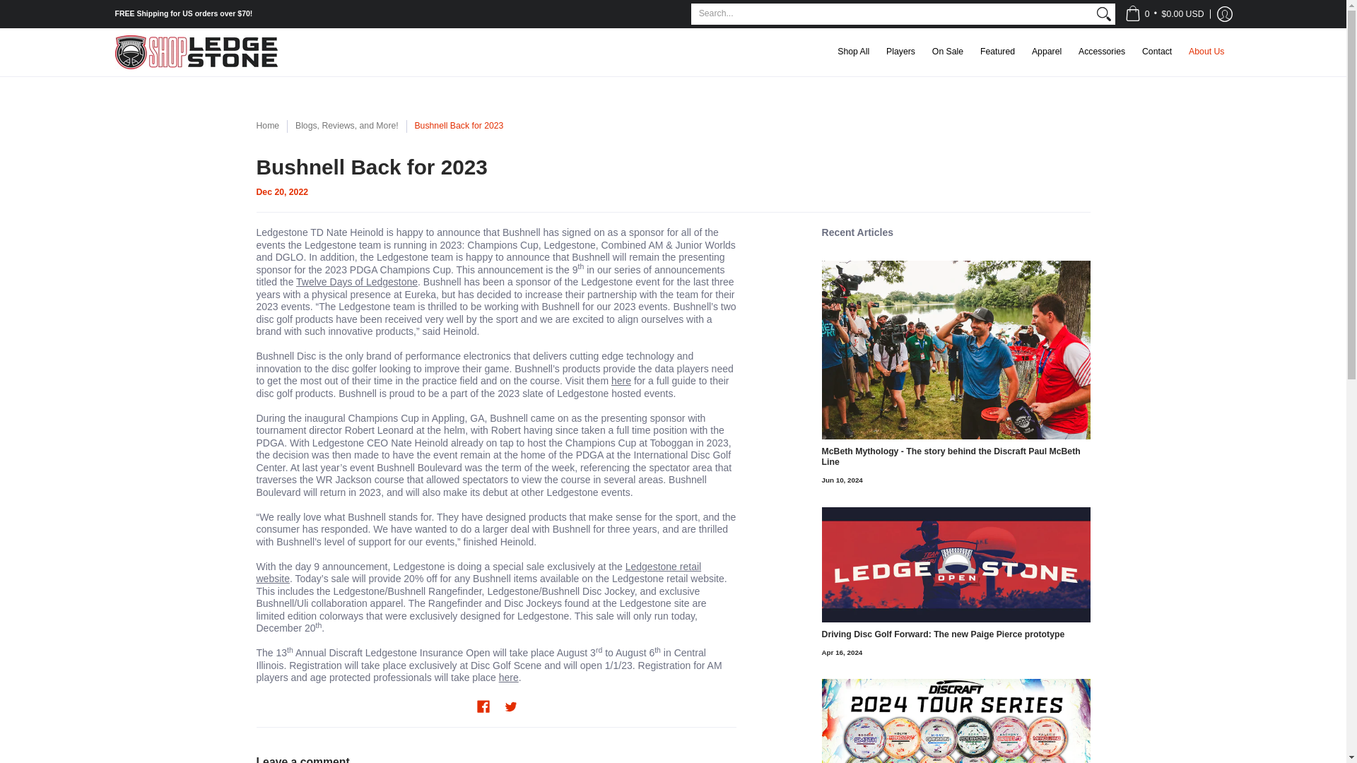  I want to click on Blogs, Reviews, and More!, so click(347, 125).